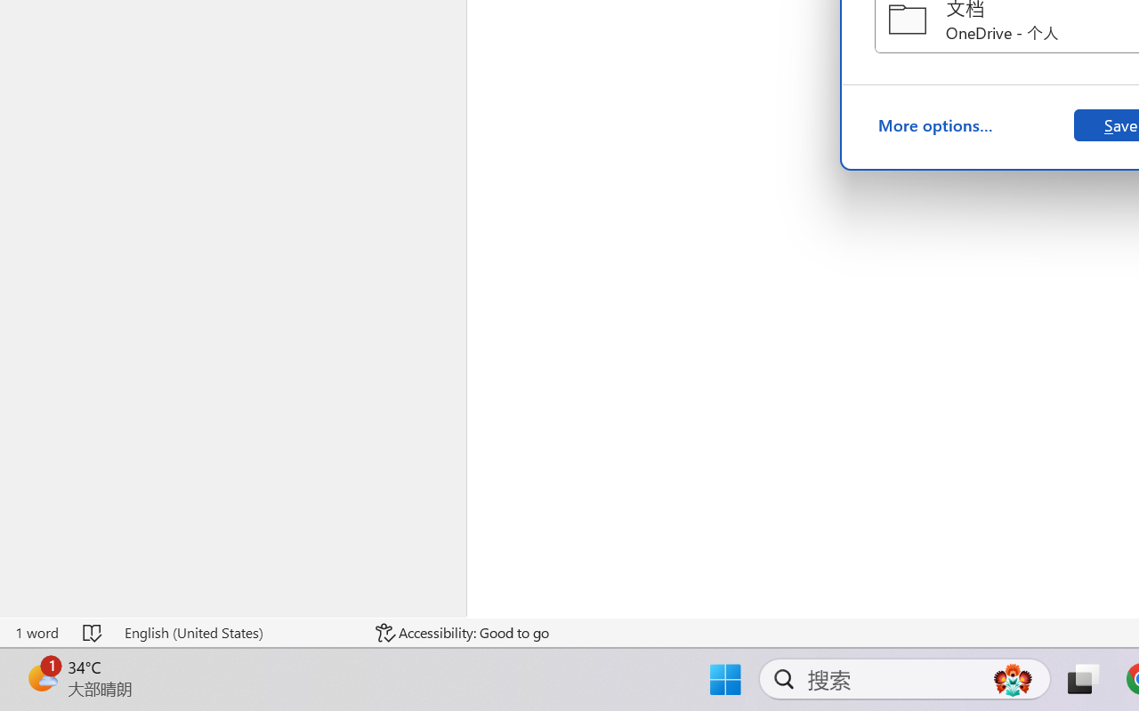 The height and width of the screenshot is (711, 1139). Describe the element at coordinates (1013, 679) in the screenshot. I see `AutomationID: DynamicSearchBoxGleamImage` at that location.